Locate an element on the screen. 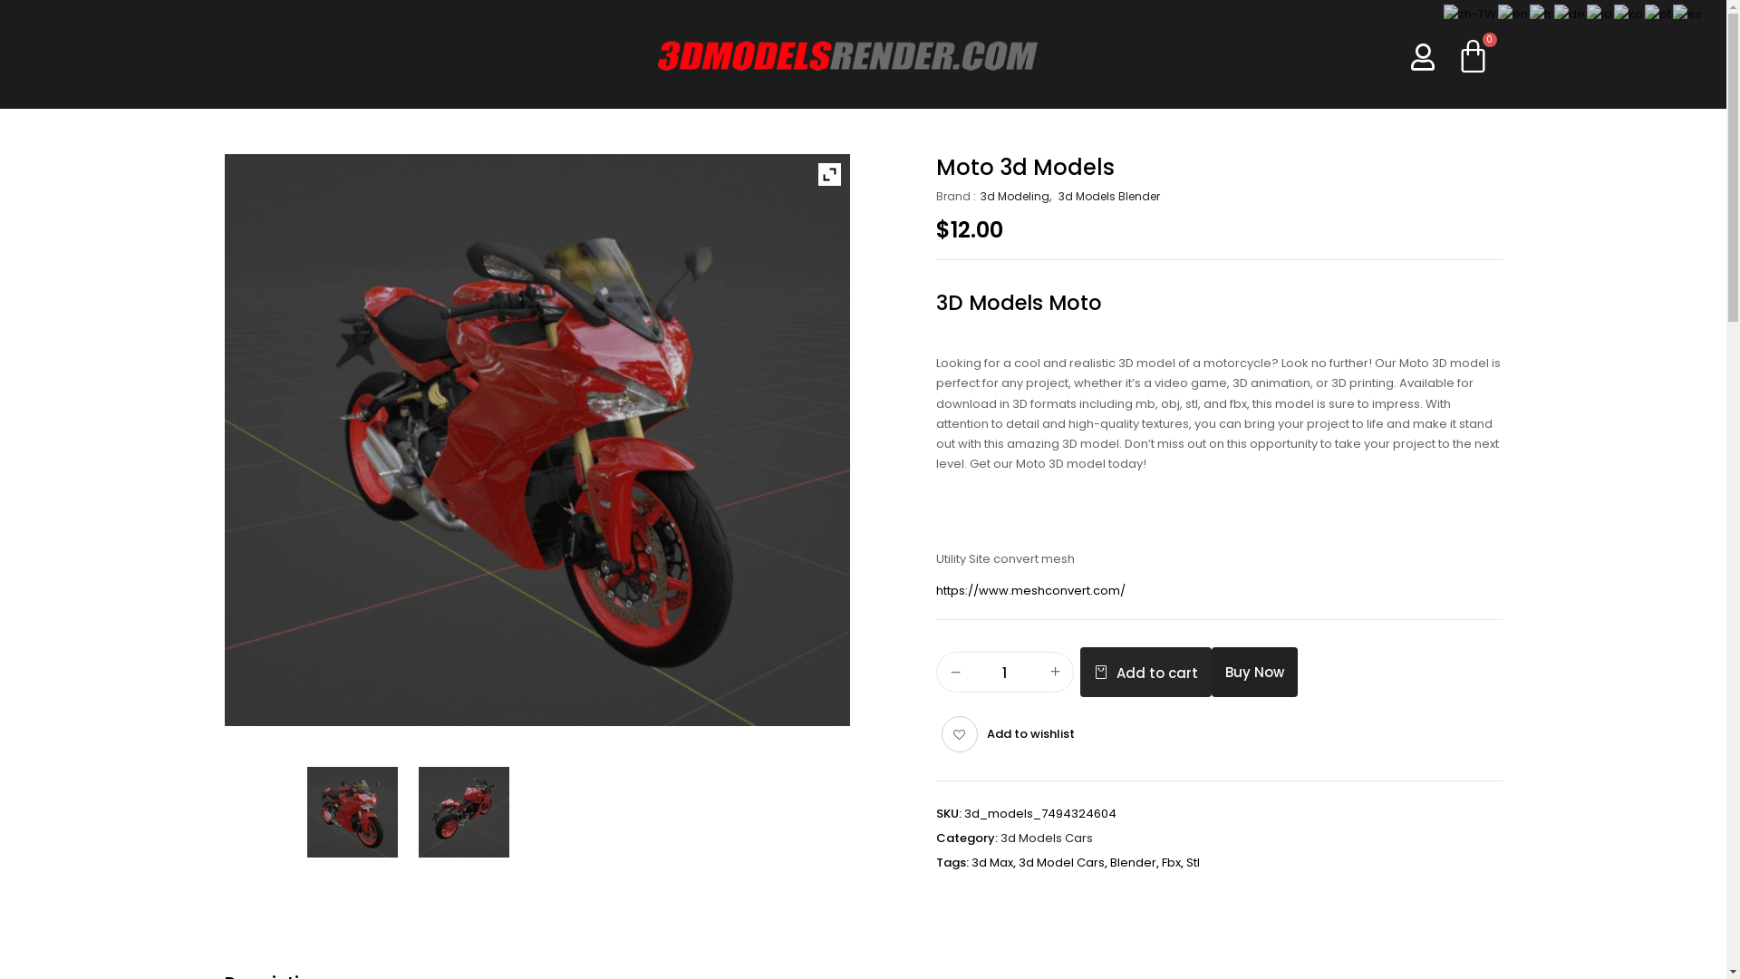 The width and height of the screenshot is (1740, 979). Add to cart is located at coordinates (1145, 673).